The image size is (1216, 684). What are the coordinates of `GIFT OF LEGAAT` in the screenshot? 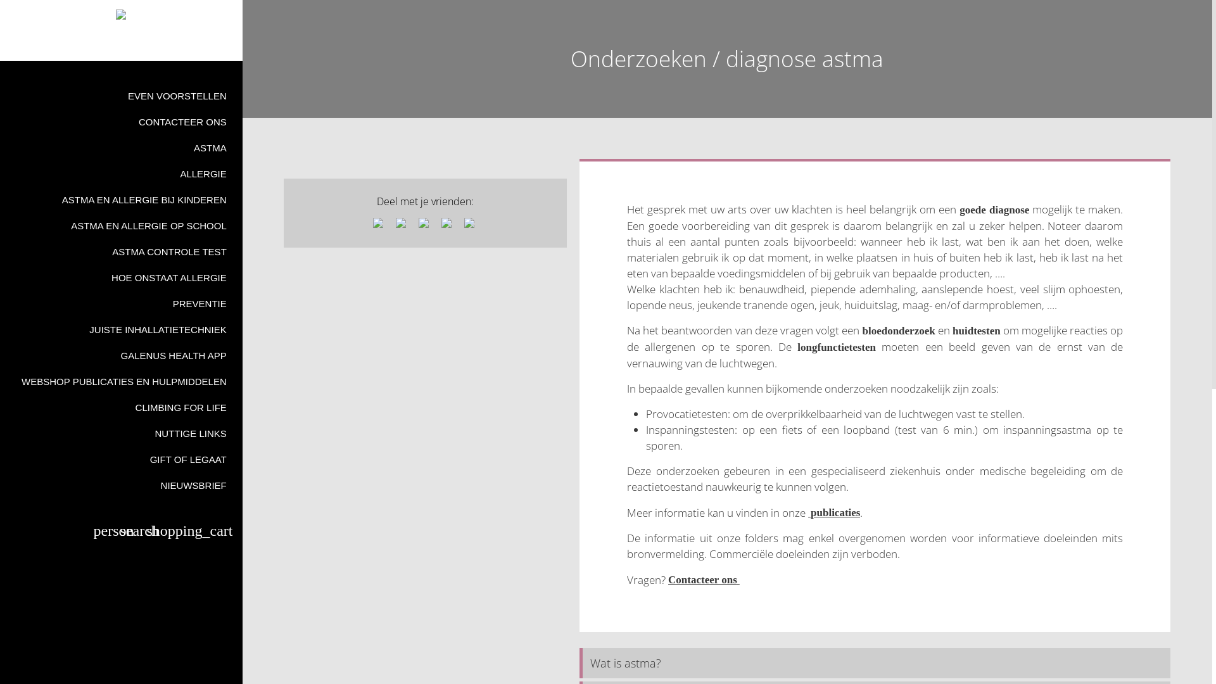 It's located at (122, 460).